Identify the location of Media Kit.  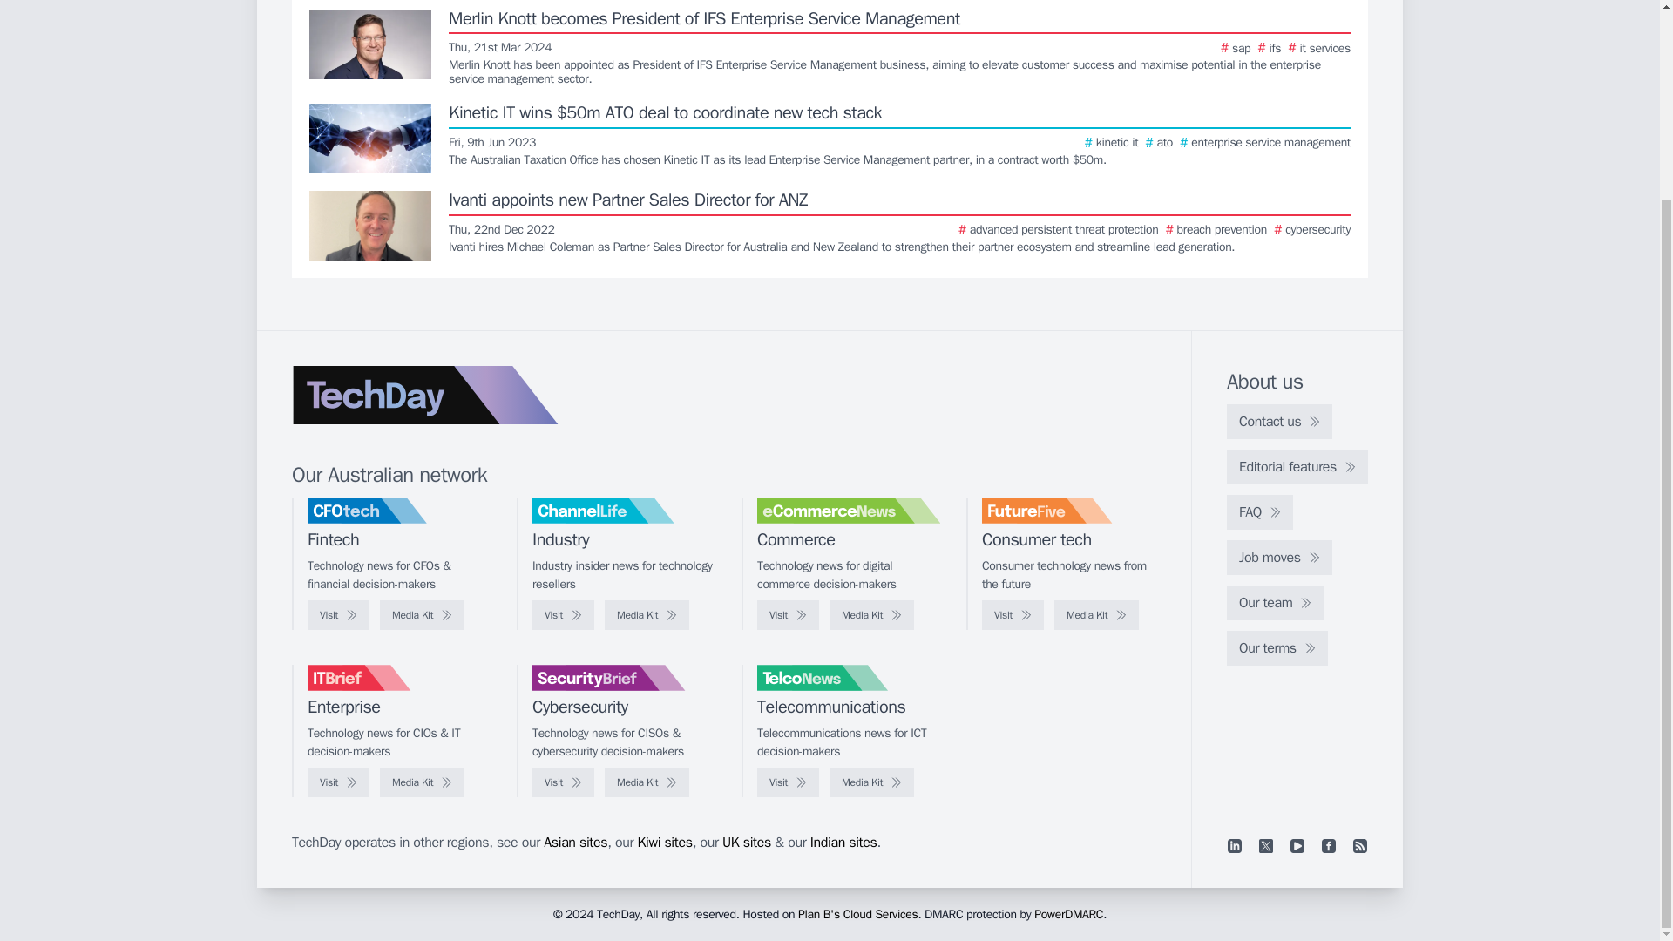
(647, 782).